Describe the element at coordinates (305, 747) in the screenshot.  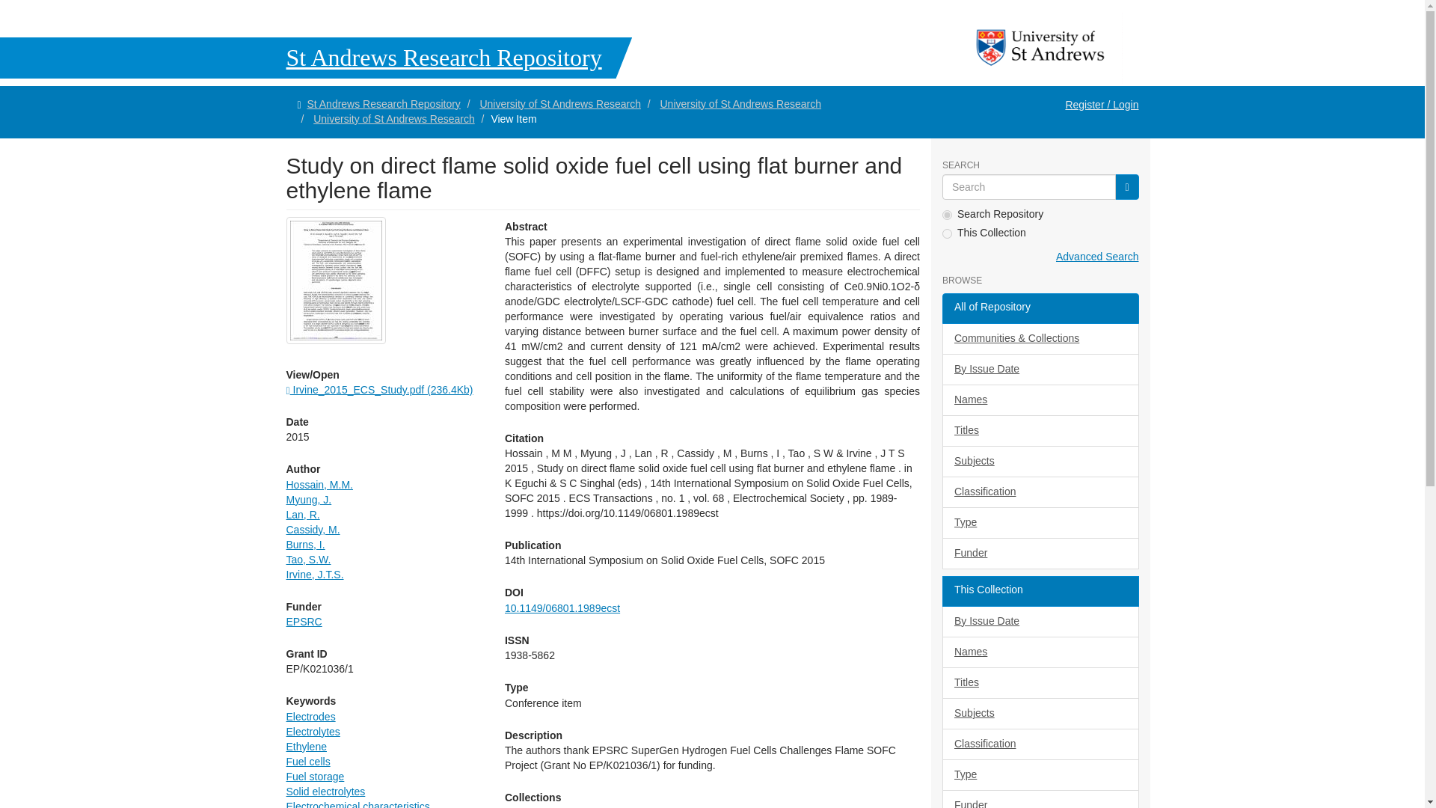
I see `Ethylene` at that location.